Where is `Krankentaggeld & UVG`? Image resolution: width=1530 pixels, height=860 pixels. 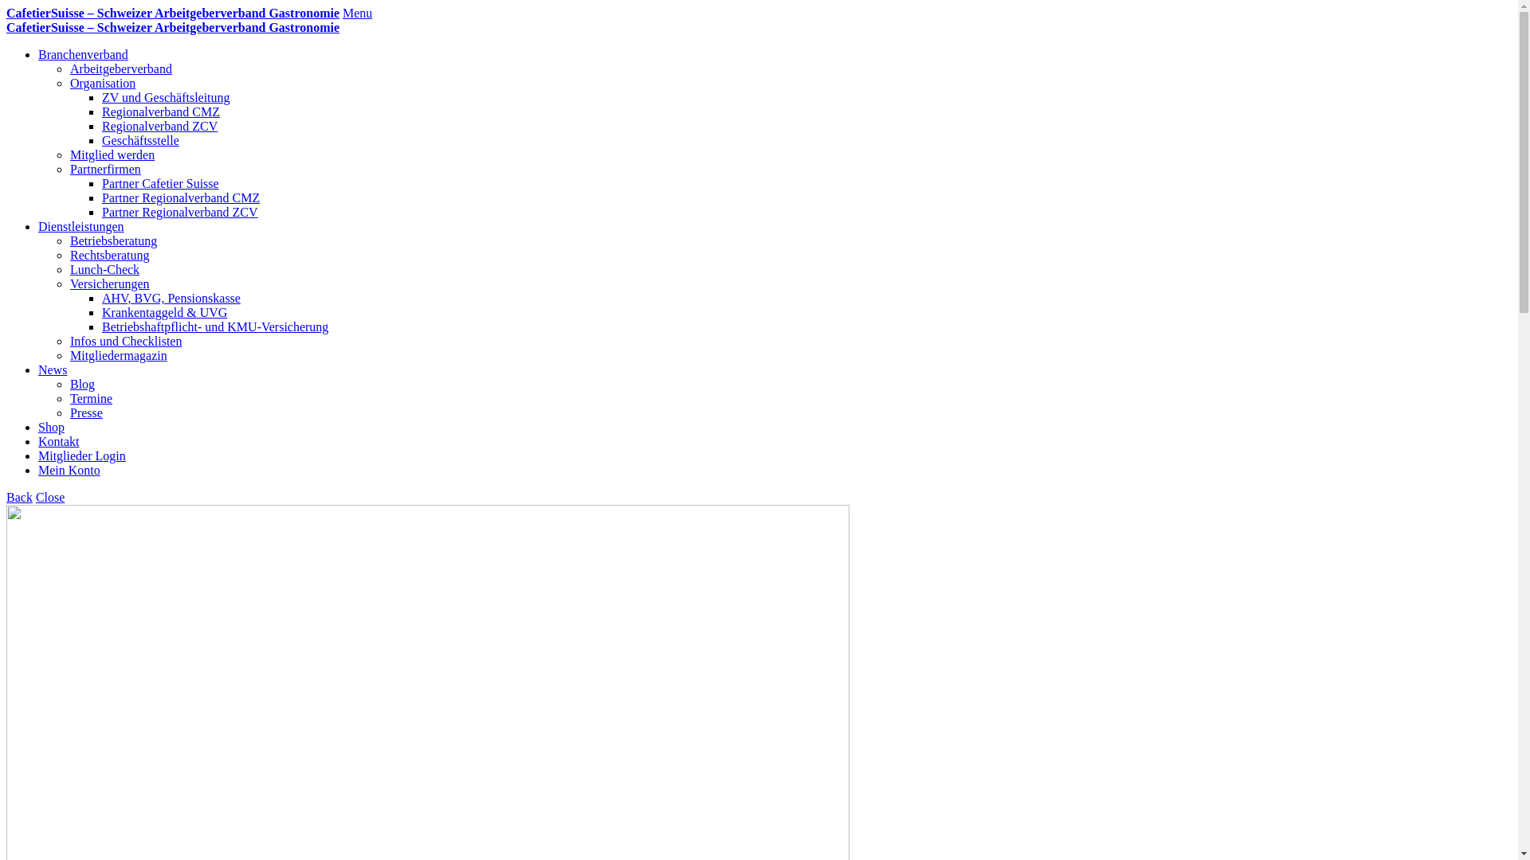
Krankentaggeld & UVG is located at coordinates (164, 312).